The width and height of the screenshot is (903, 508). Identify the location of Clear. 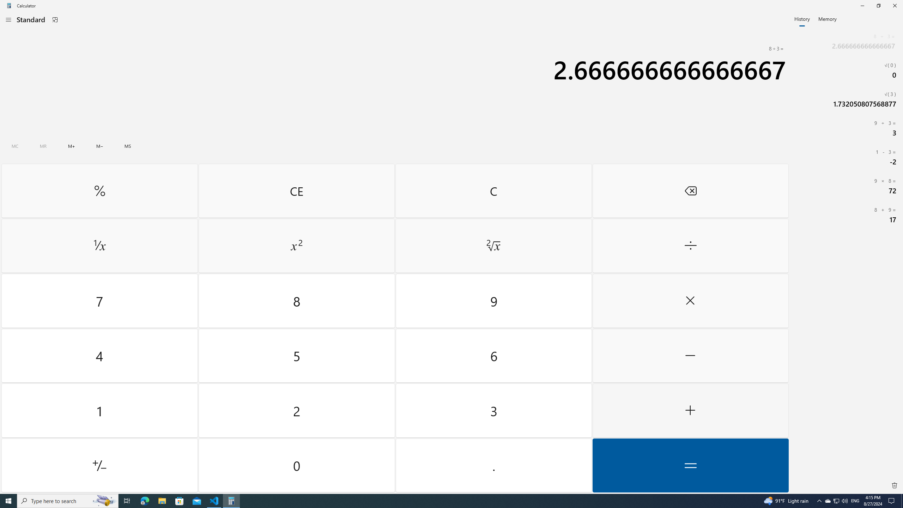
(493, 190).